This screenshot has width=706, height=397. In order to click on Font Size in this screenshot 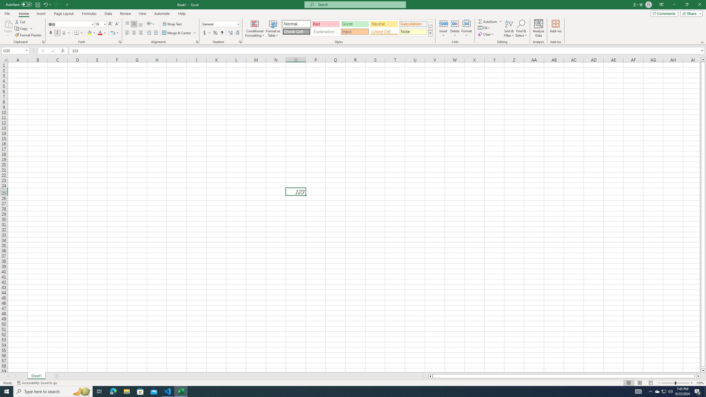, I will do `click(100, 24)`.